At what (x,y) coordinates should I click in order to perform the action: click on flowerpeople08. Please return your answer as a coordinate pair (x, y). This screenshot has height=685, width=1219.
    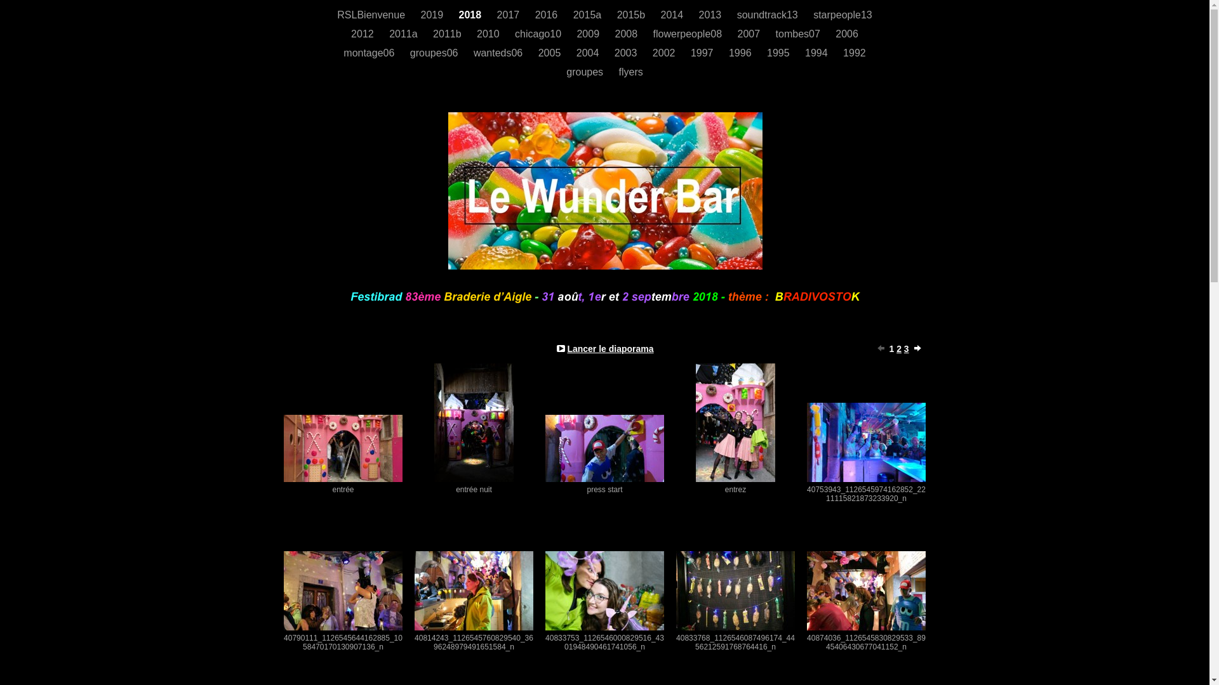
    Looking at the image, I should click on (689, 34).